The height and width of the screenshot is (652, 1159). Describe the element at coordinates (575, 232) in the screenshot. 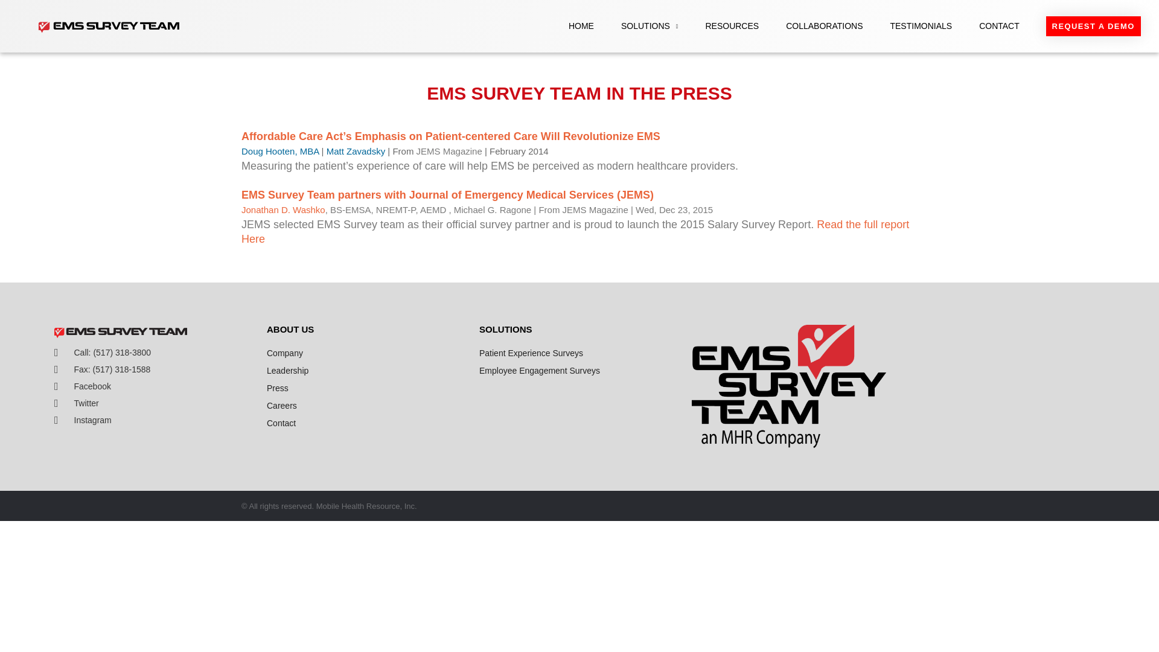

I see `Read the full report Here` at that location.